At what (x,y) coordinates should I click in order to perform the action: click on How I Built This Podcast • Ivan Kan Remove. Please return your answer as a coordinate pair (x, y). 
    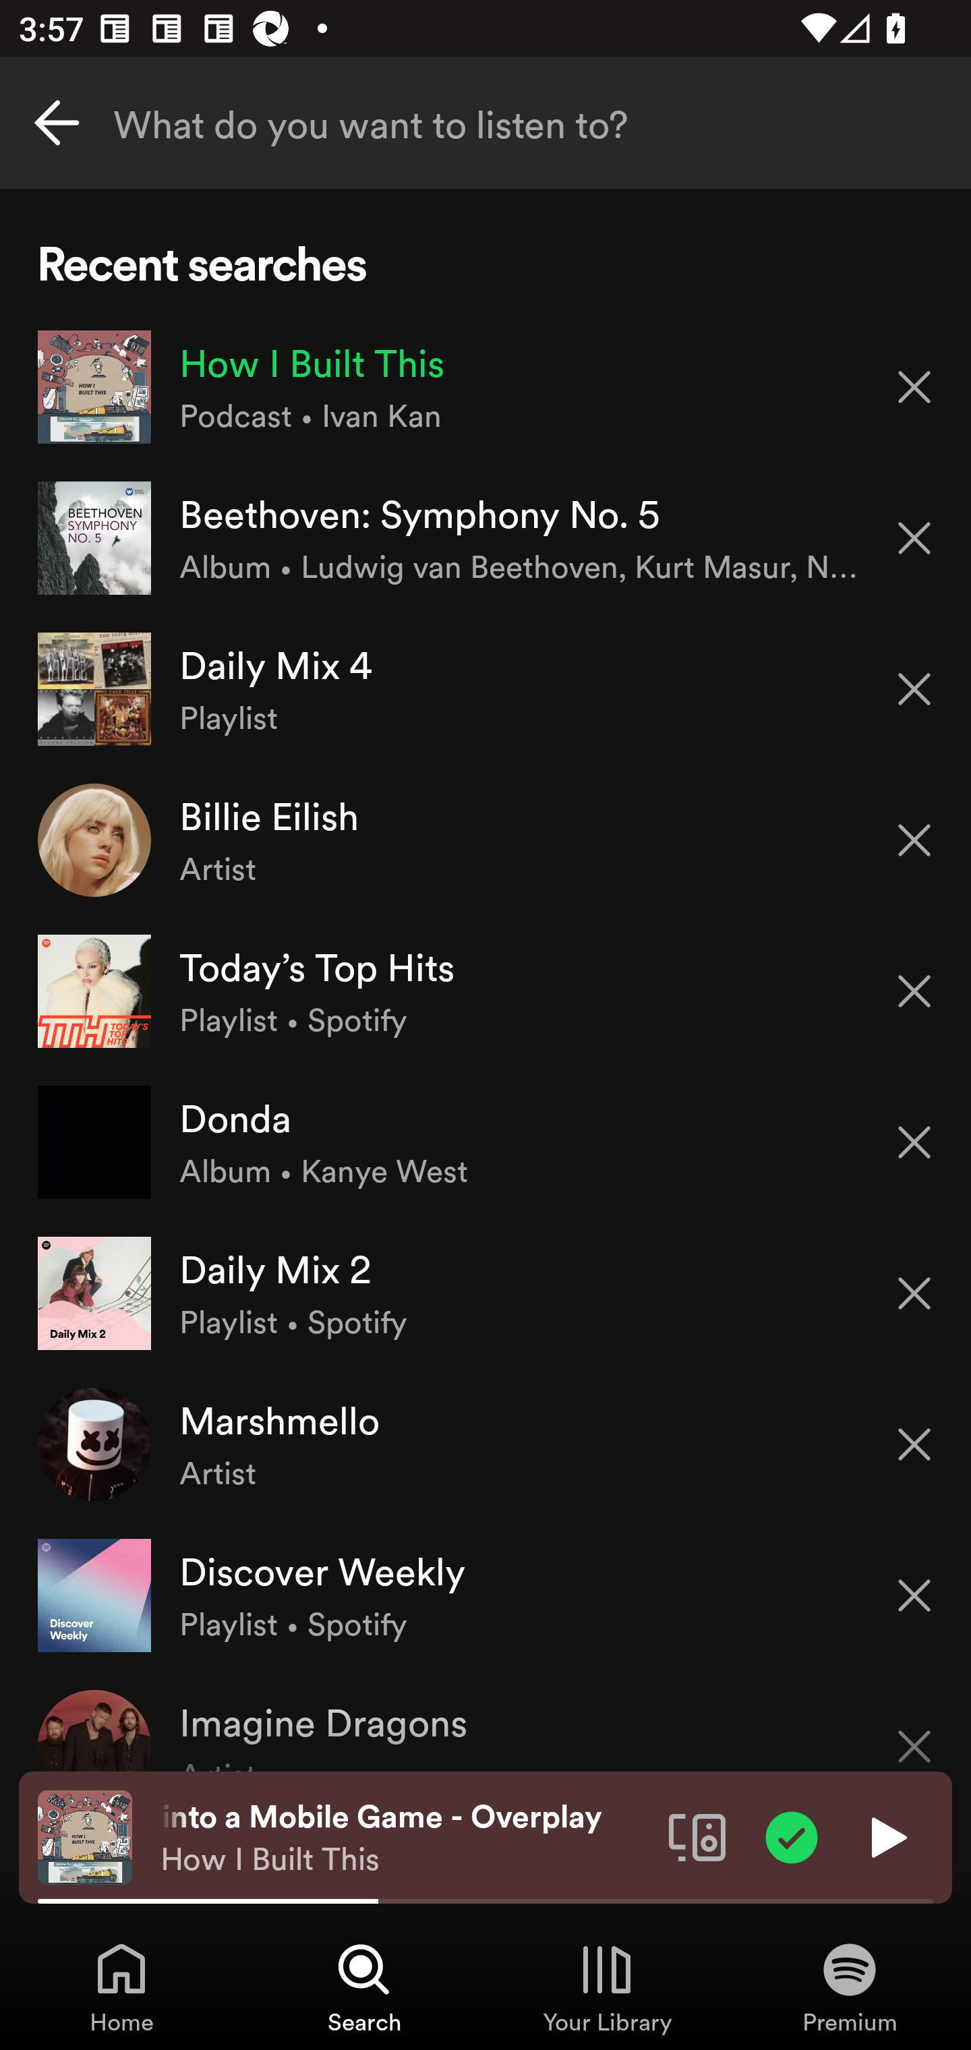
    Looking at the image, I should click on (486, 387).